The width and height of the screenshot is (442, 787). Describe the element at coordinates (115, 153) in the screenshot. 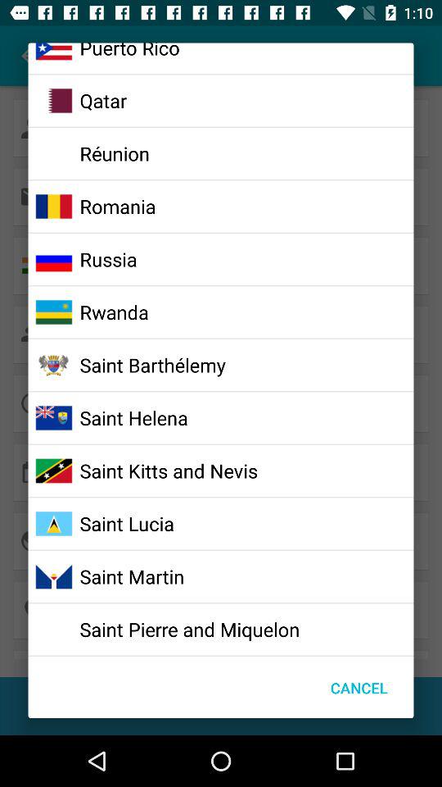

I see `open the icon above the romania item` at that location.